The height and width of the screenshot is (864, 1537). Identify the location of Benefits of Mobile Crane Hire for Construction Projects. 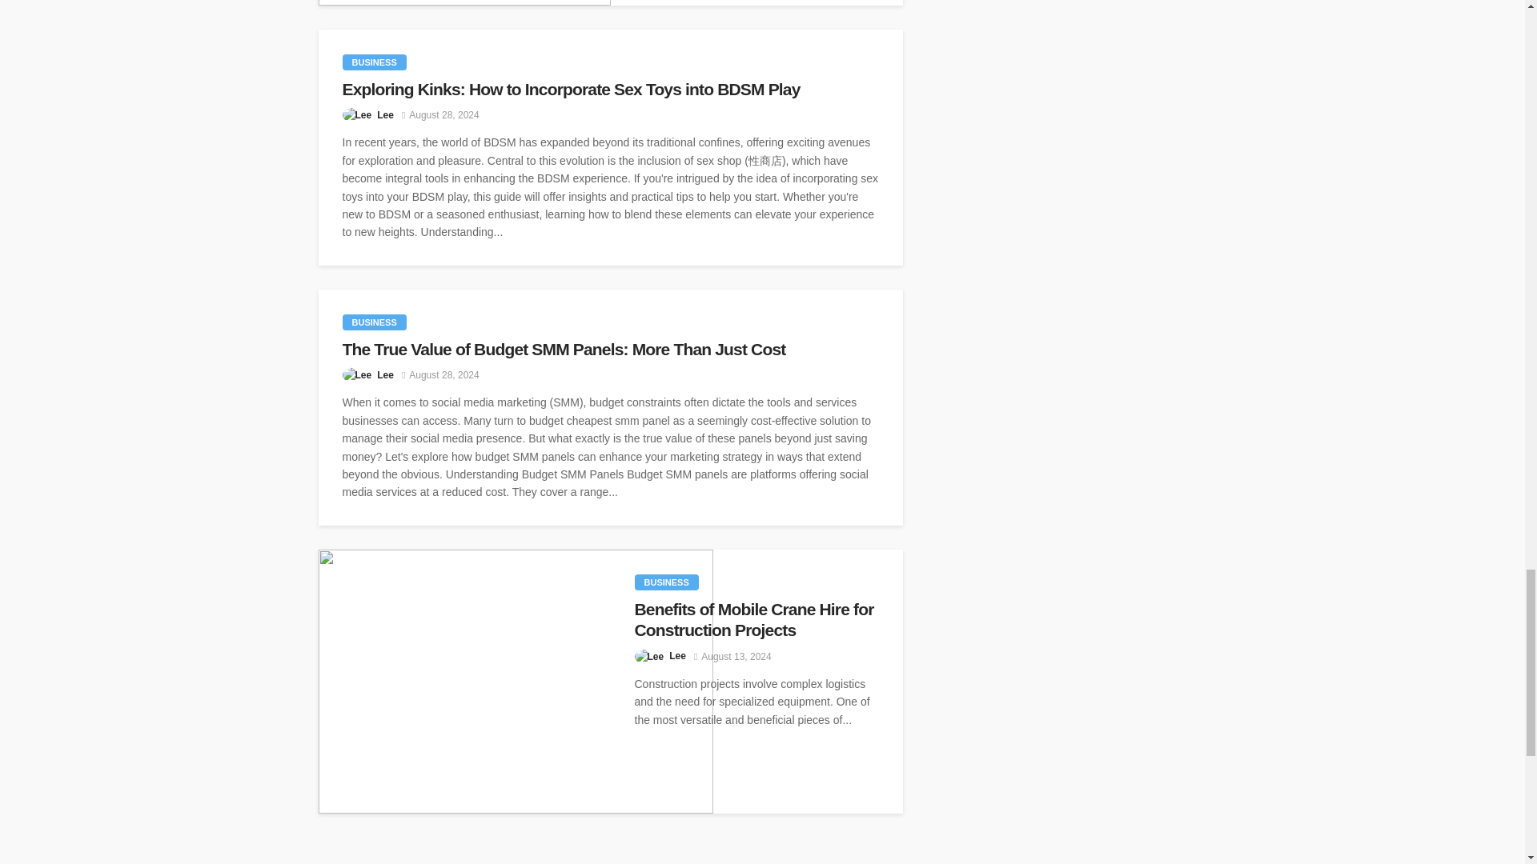
(516, 682).